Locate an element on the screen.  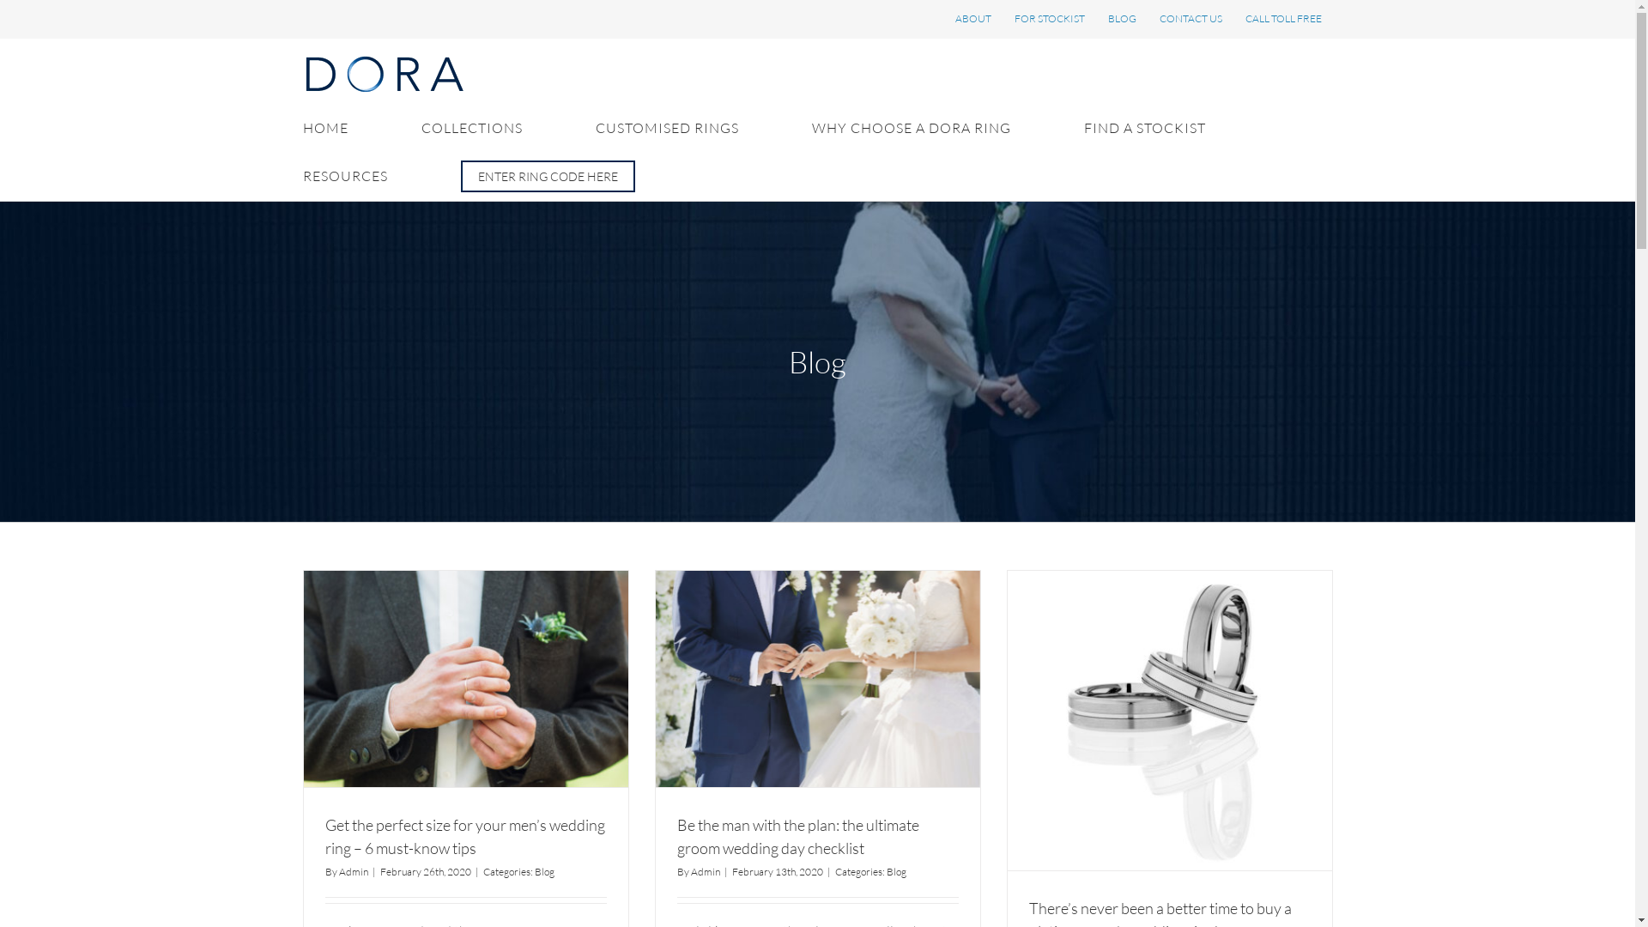
ABOUT is located at coordinates (973, 19).